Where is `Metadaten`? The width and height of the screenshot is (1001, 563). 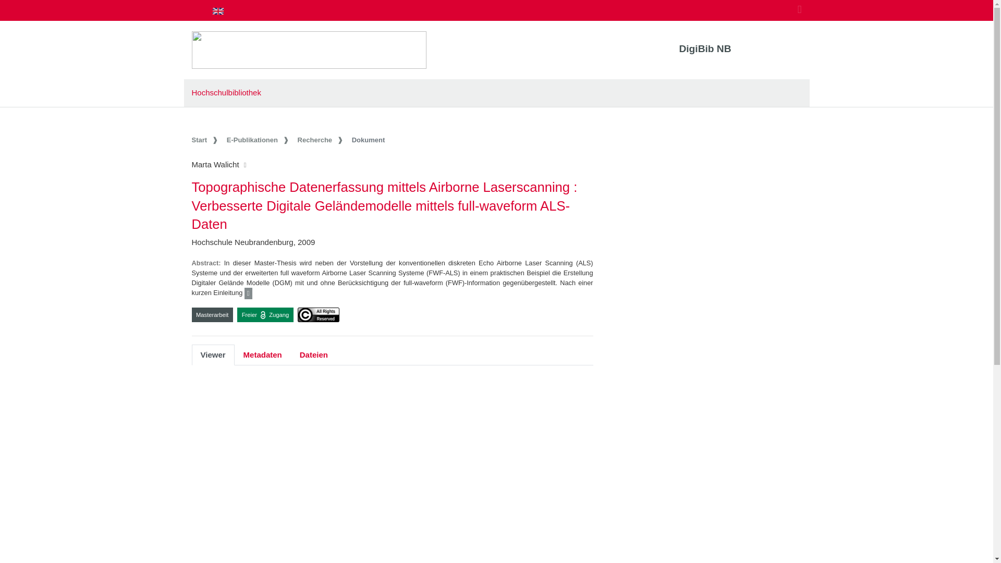 Metadaten is located at coordinates (263, 355).